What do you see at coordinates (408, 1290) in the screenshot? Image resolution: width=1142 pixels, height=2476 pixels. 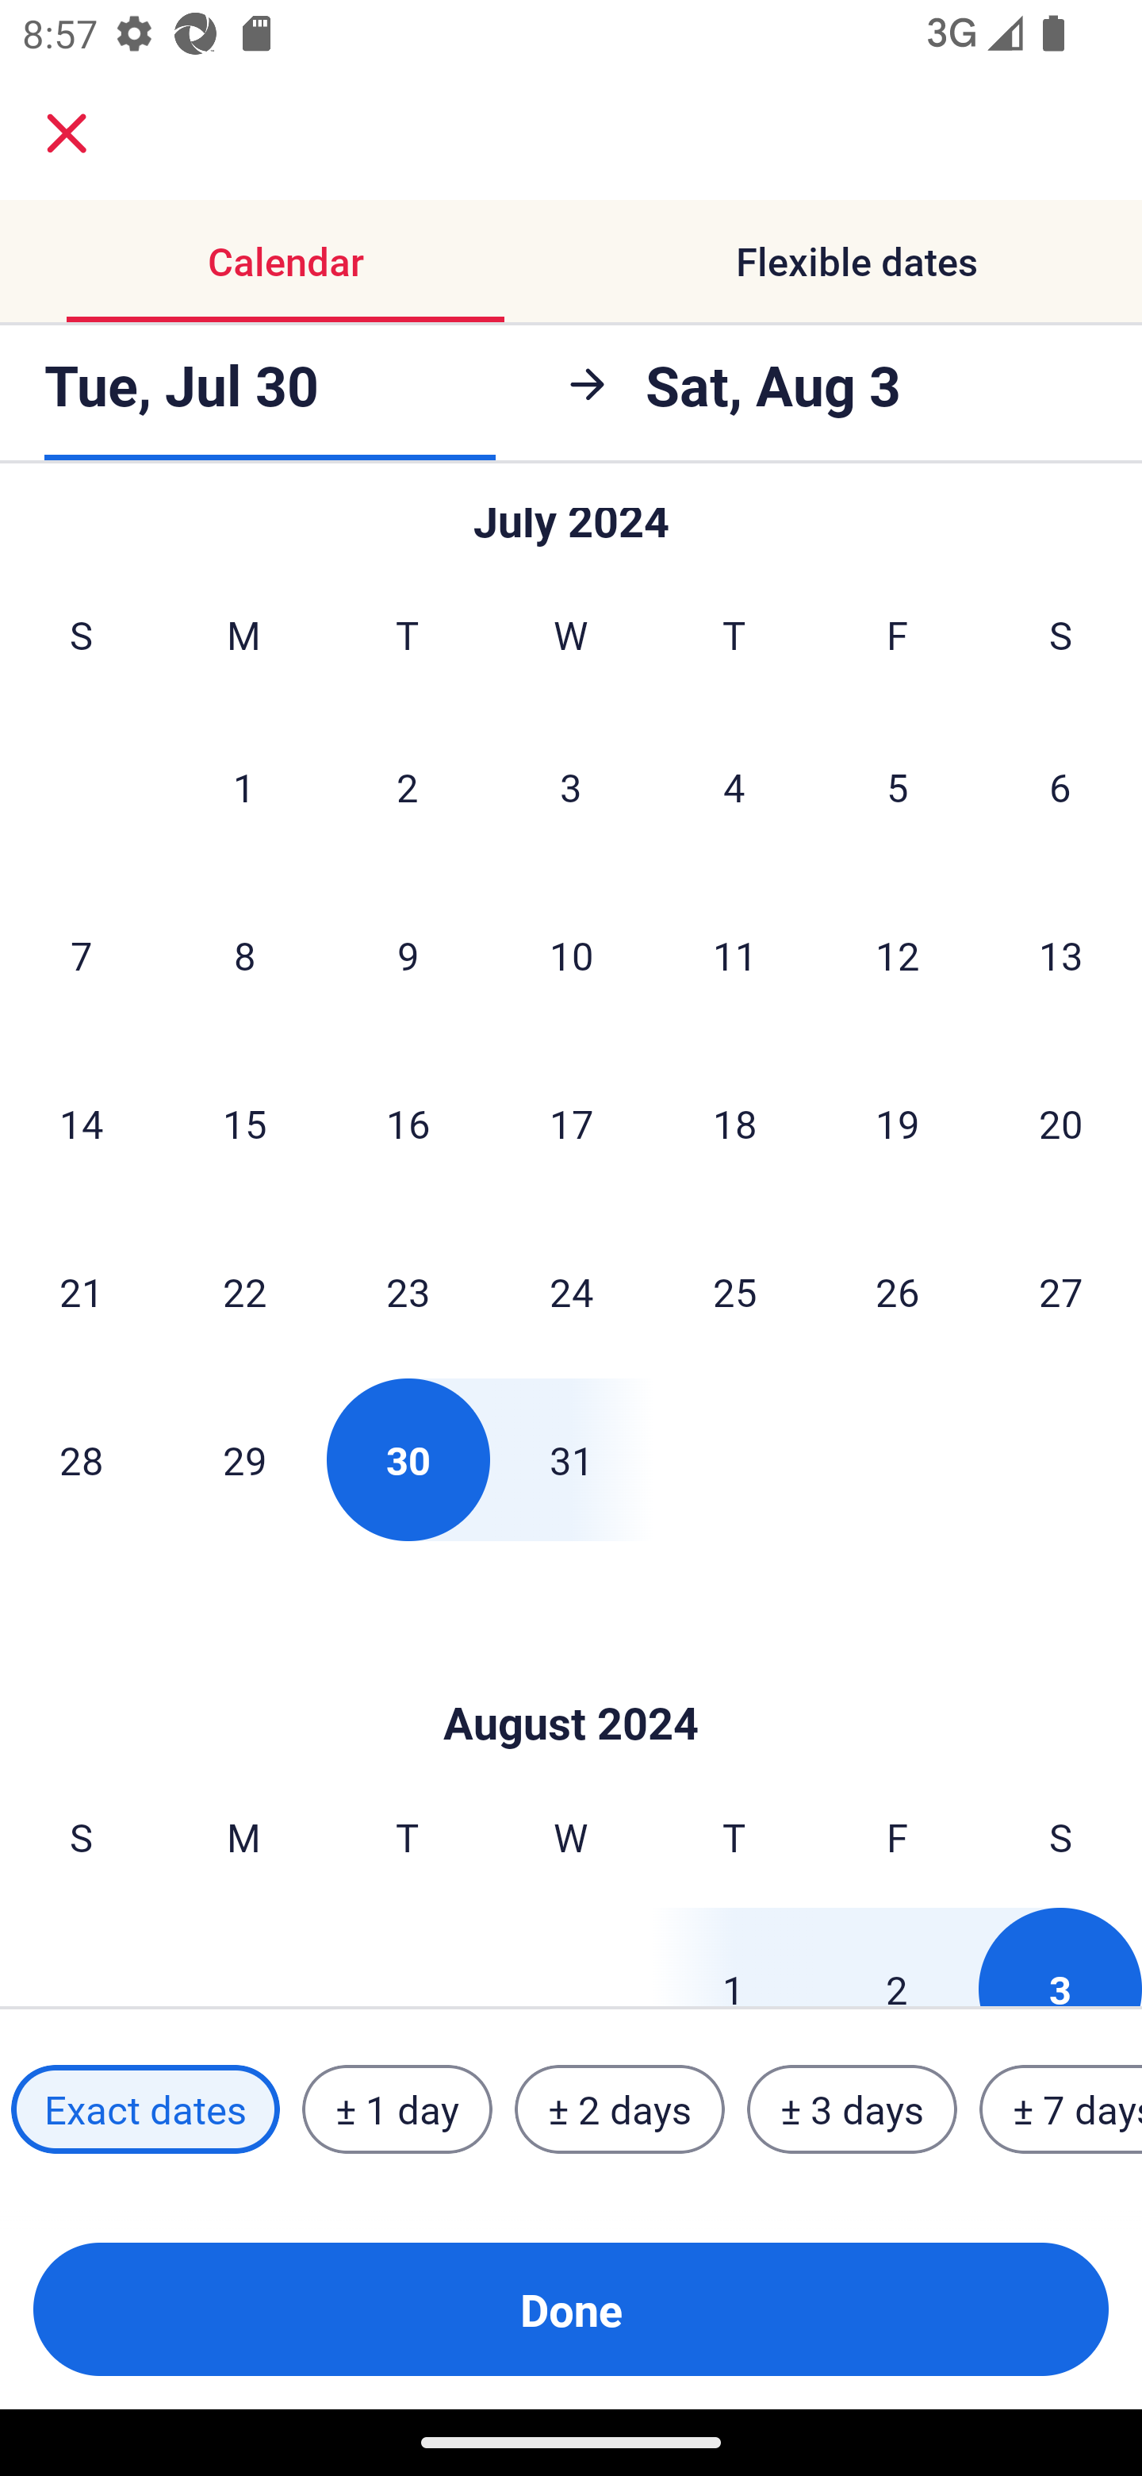 I see `23 Tuesday, July 23, 2024` at bounding box center [408, 1290].